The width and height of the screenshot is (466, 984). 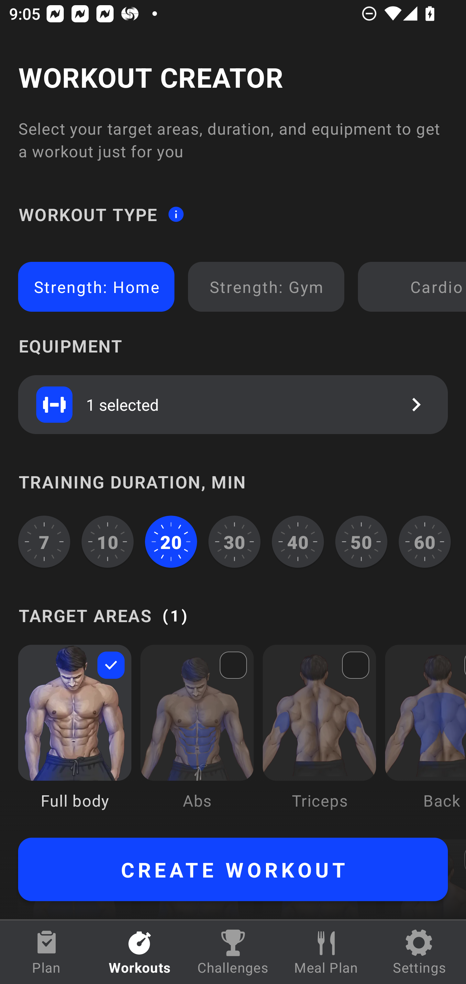 I want to click on 40, so click(x=298, y=542).